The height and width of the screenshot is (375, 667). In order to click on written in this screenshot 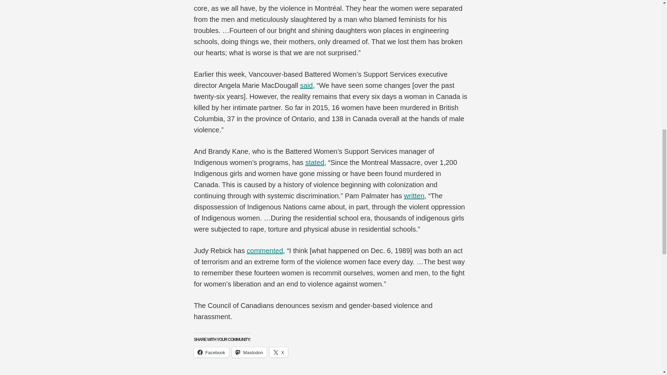, I will do `click(414, 195)`.